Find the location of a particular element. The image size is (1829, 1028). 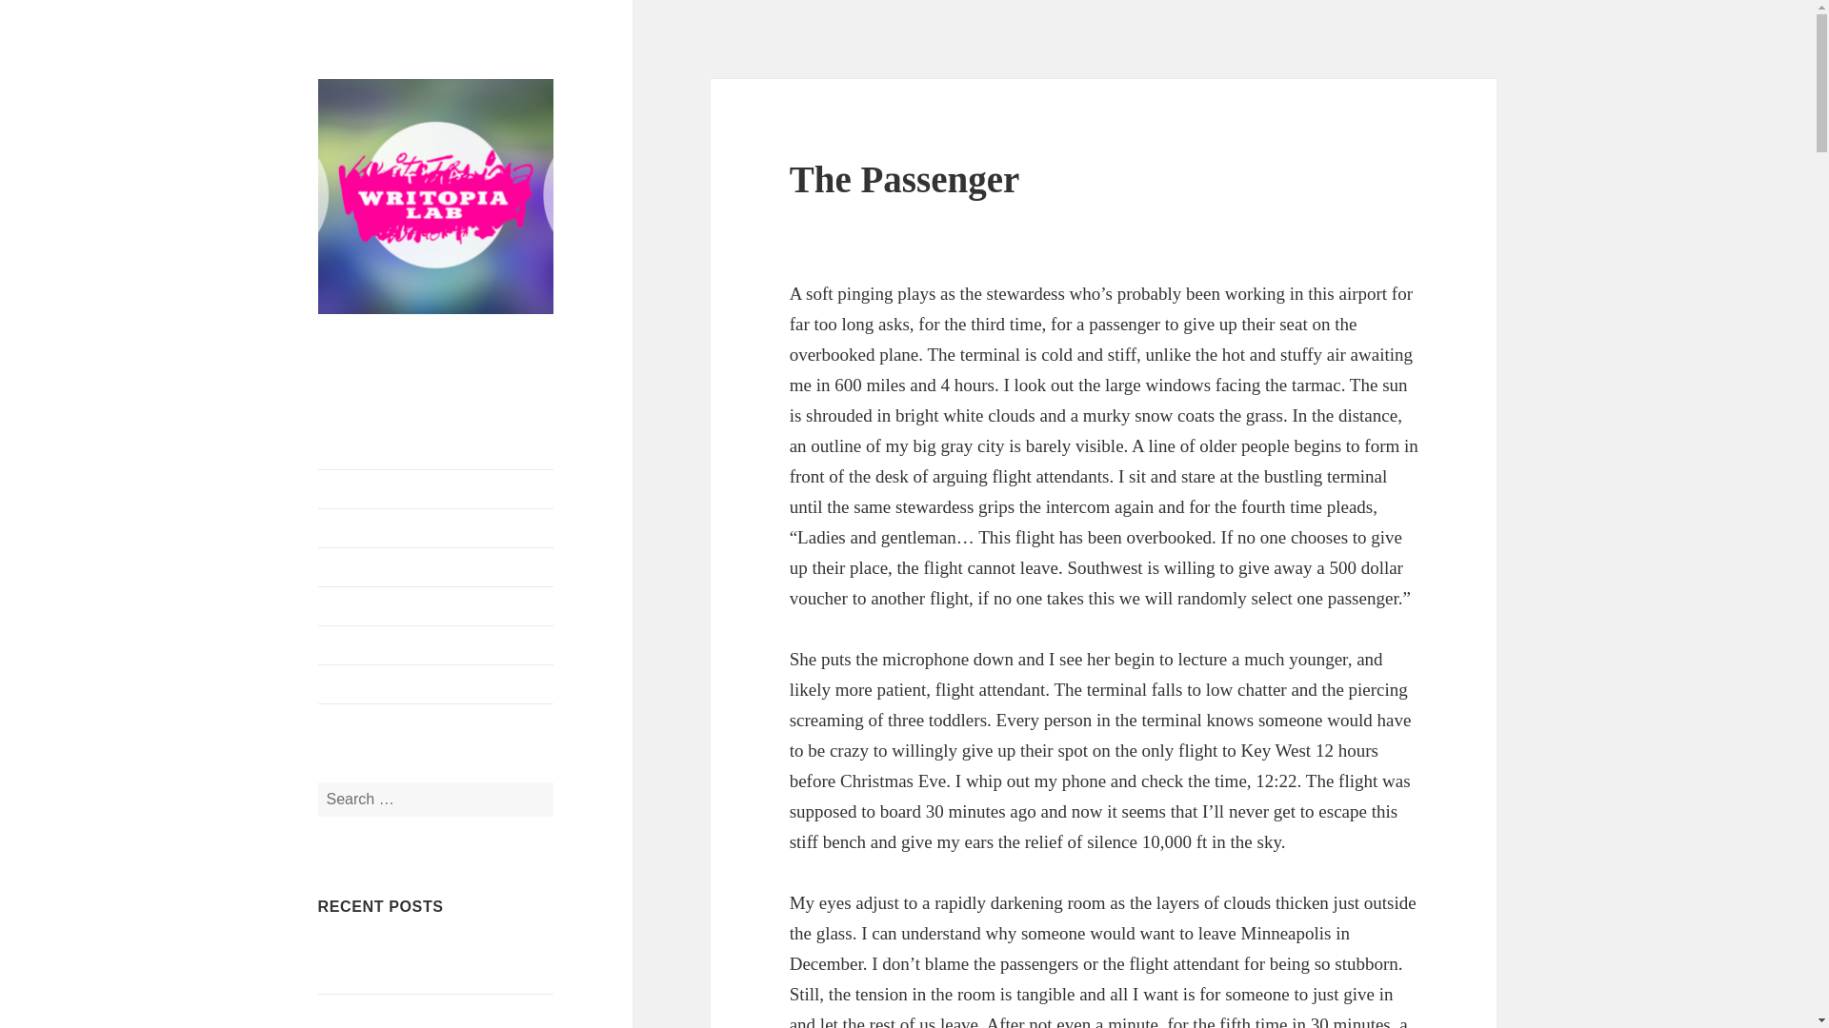

The Orwellian Future of Reproductive Rights  is located at coordinates (434, 963).